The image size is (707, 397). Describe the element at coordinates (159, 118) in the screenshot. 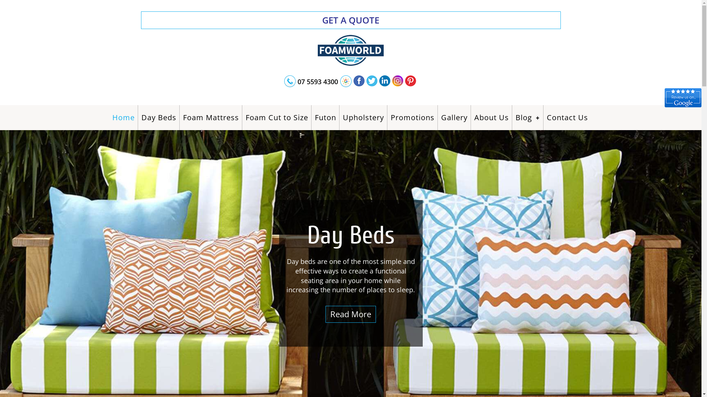

I see `Day Beds` at that location.